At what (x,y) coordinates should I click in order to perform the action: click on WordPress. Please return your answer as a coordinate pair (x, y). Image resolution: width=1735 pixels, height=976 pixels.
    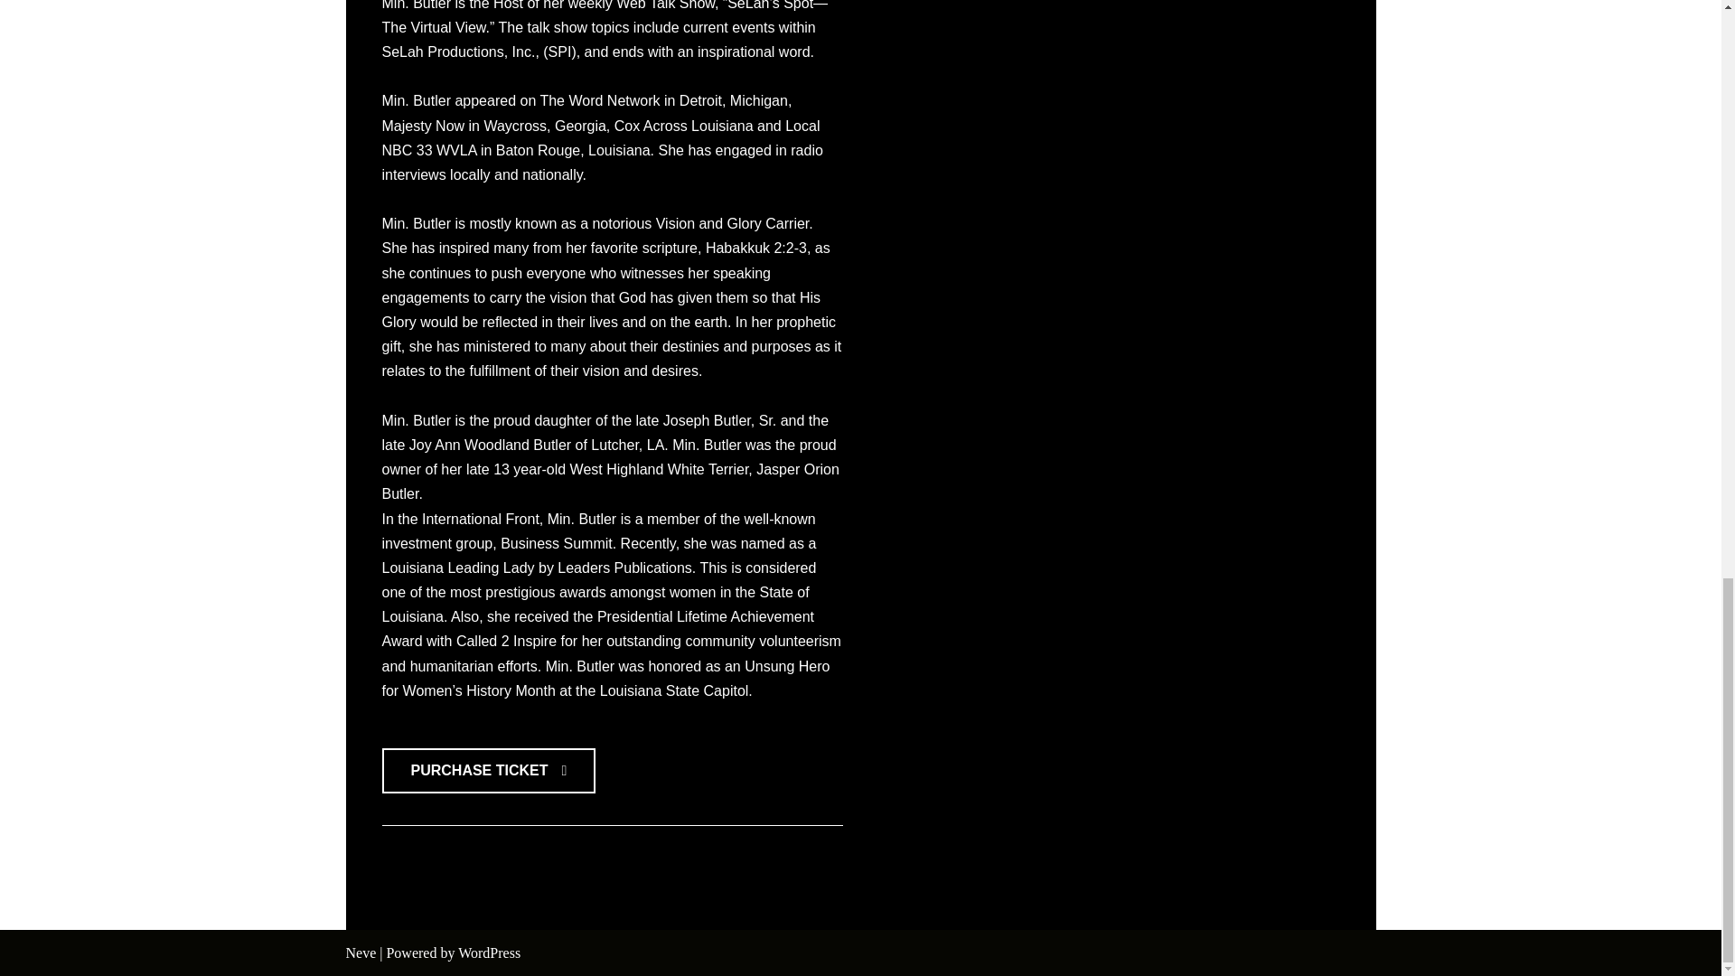
    Looking at the image, I should click on (489, 953).